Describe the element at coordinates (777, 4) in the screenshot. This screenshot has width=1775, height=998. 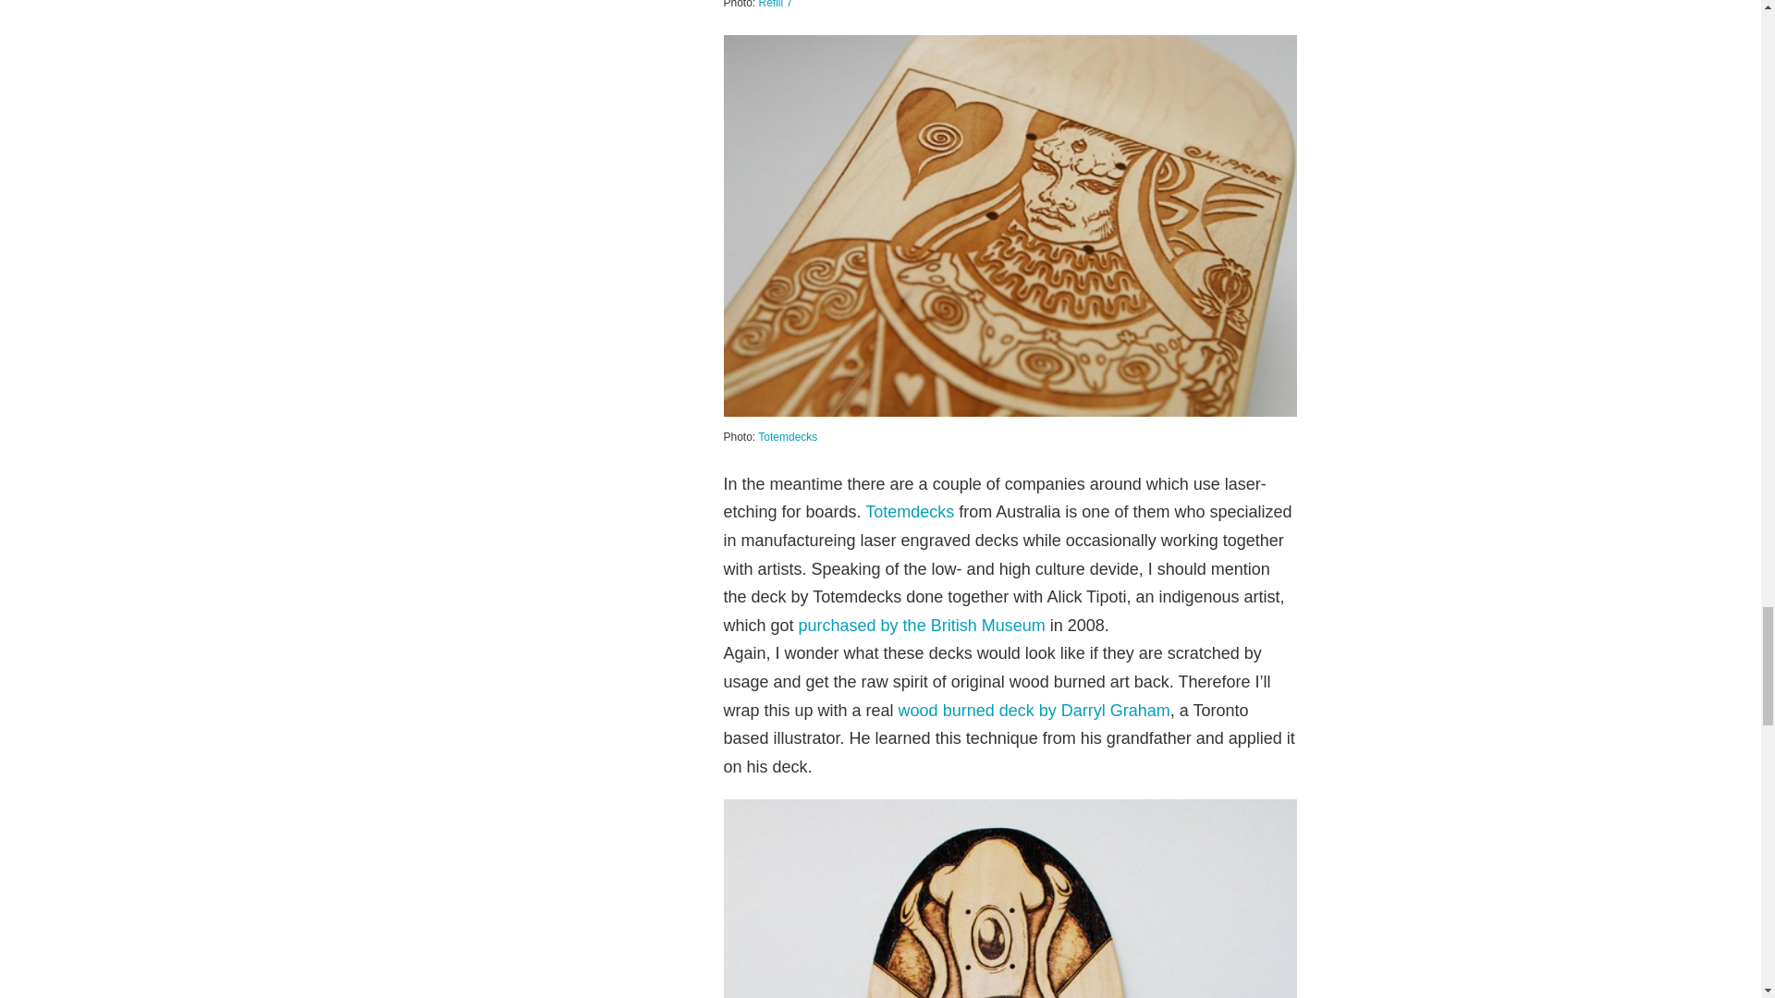
I see `Refill 7` at that location.